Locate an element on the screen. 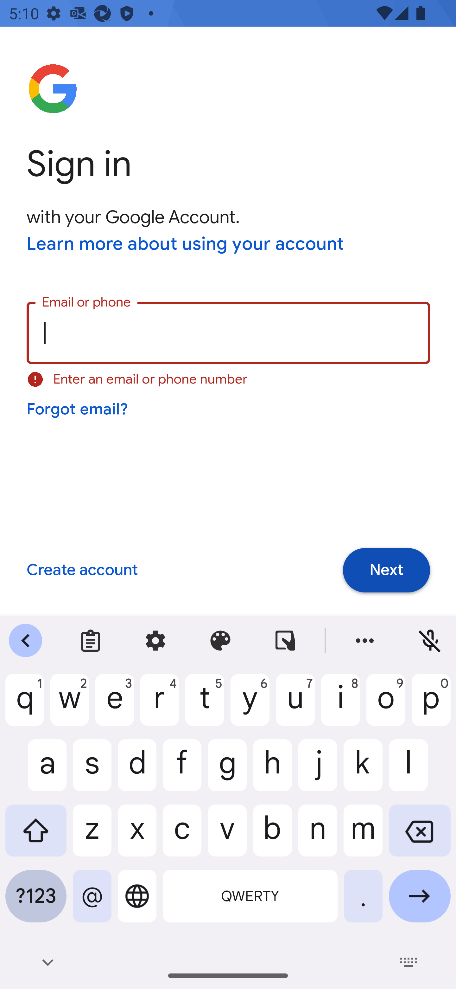 The width and height of the screenshot is (456, 989). Create account is located at coordinates (82, 571).